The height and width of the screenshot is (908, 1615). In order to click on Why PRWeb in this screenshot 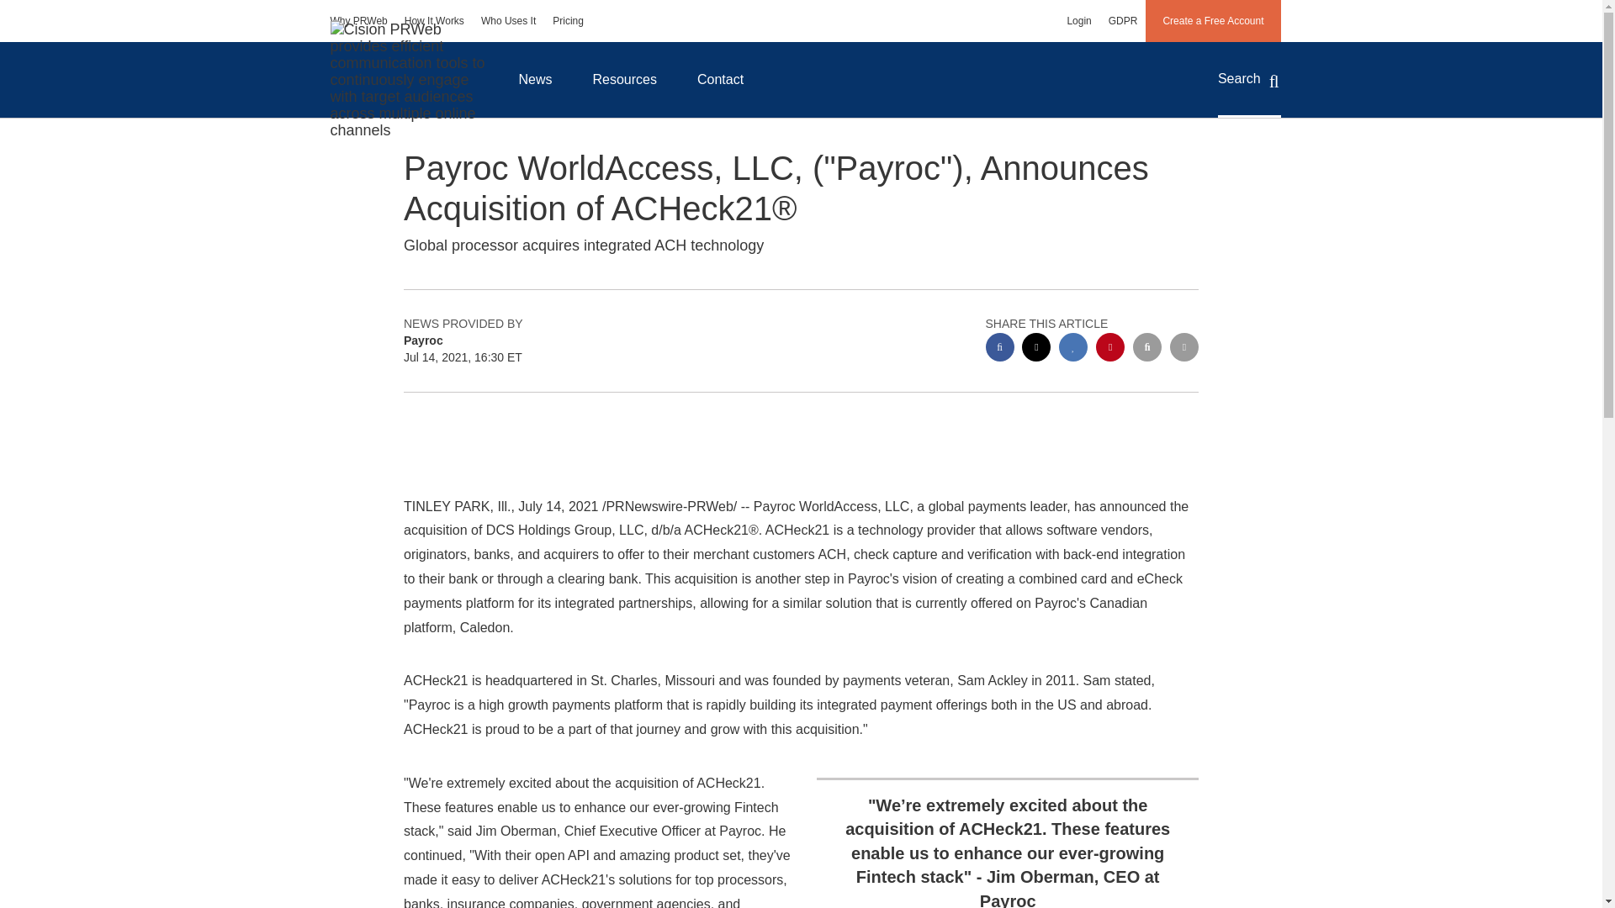, I will do `click(358, 20)`.